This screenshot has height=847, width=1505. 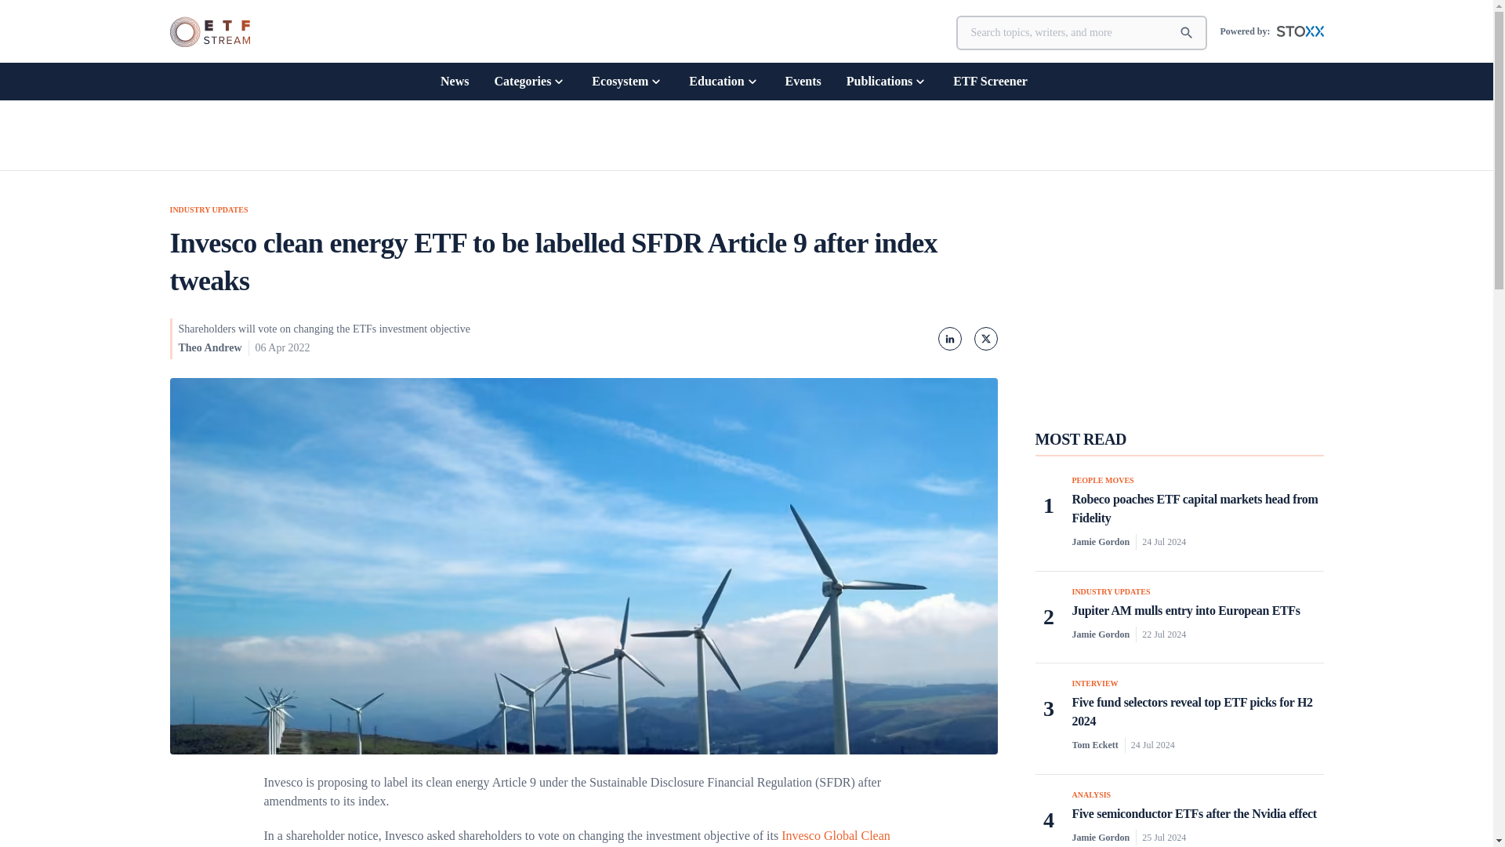 I want to click on Events, so click(x=803, y=81).